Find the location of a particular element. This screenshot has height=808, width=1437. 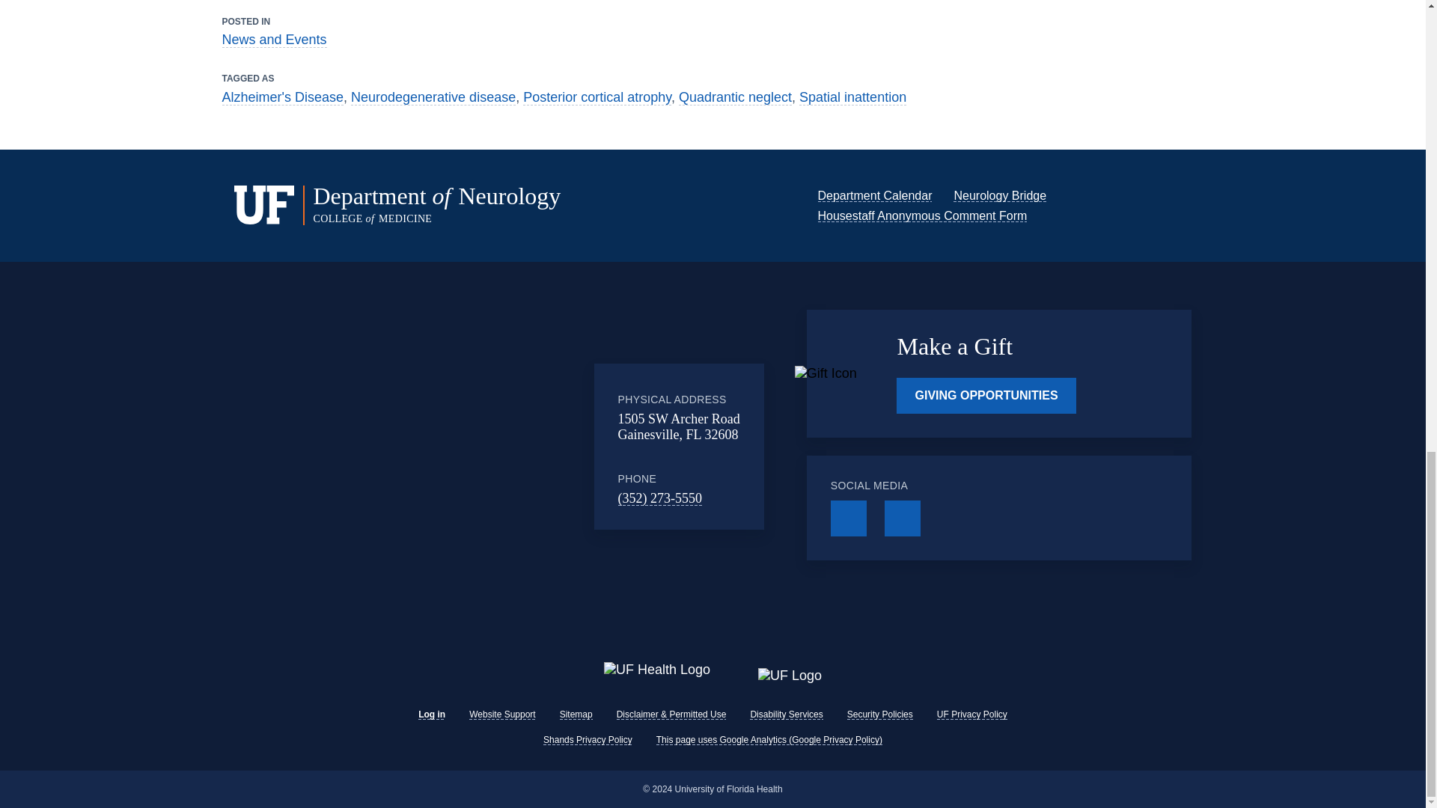

Log in is located at coordinates (431, 714).